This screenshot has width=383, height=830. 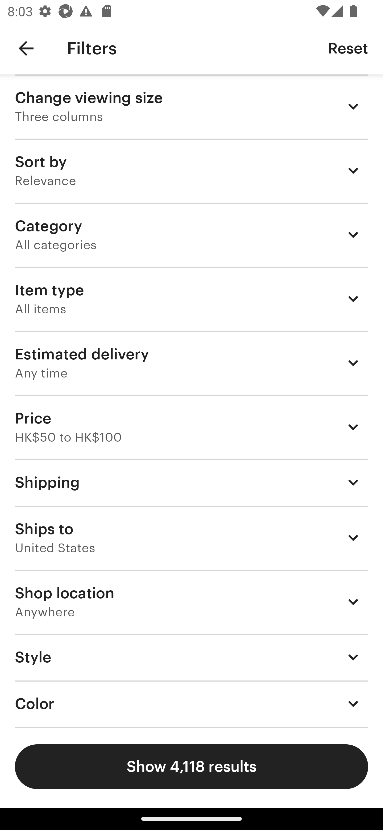 I want to click on Color, so click(x=191, y=704).